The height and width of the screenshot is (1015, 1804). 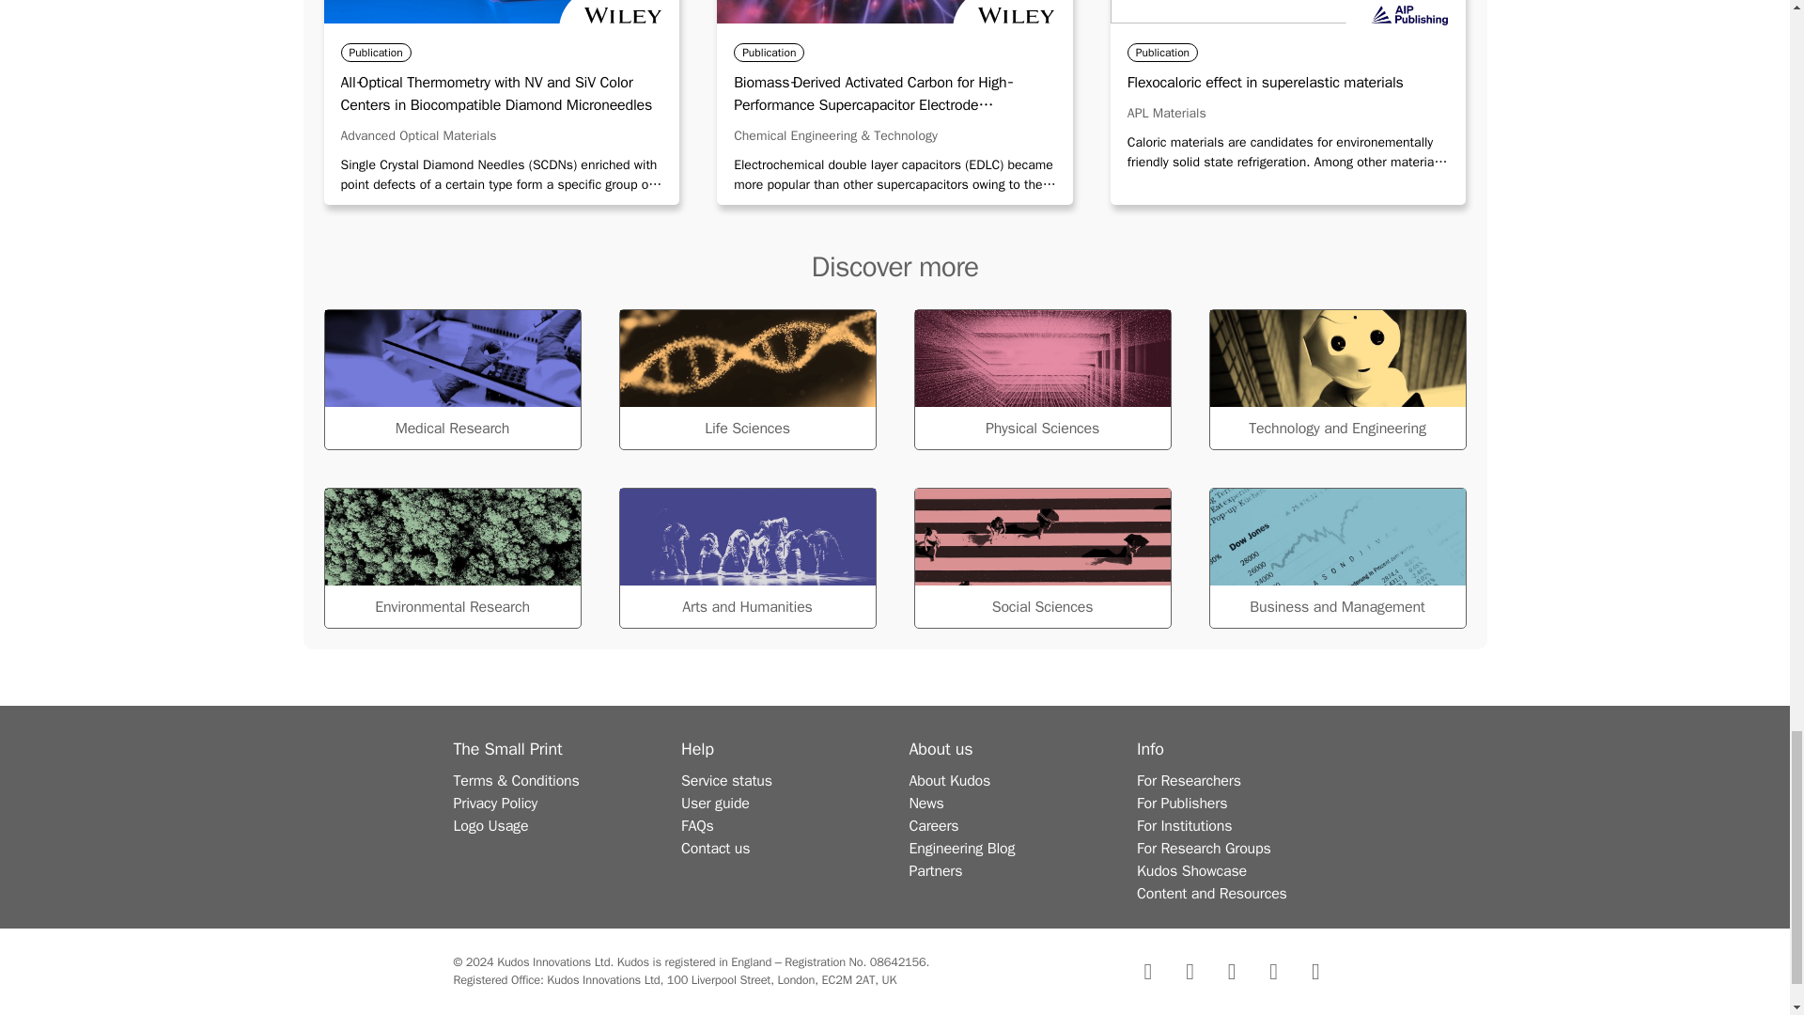 I want to click on Life Sciences, so click(x=746, y=380).